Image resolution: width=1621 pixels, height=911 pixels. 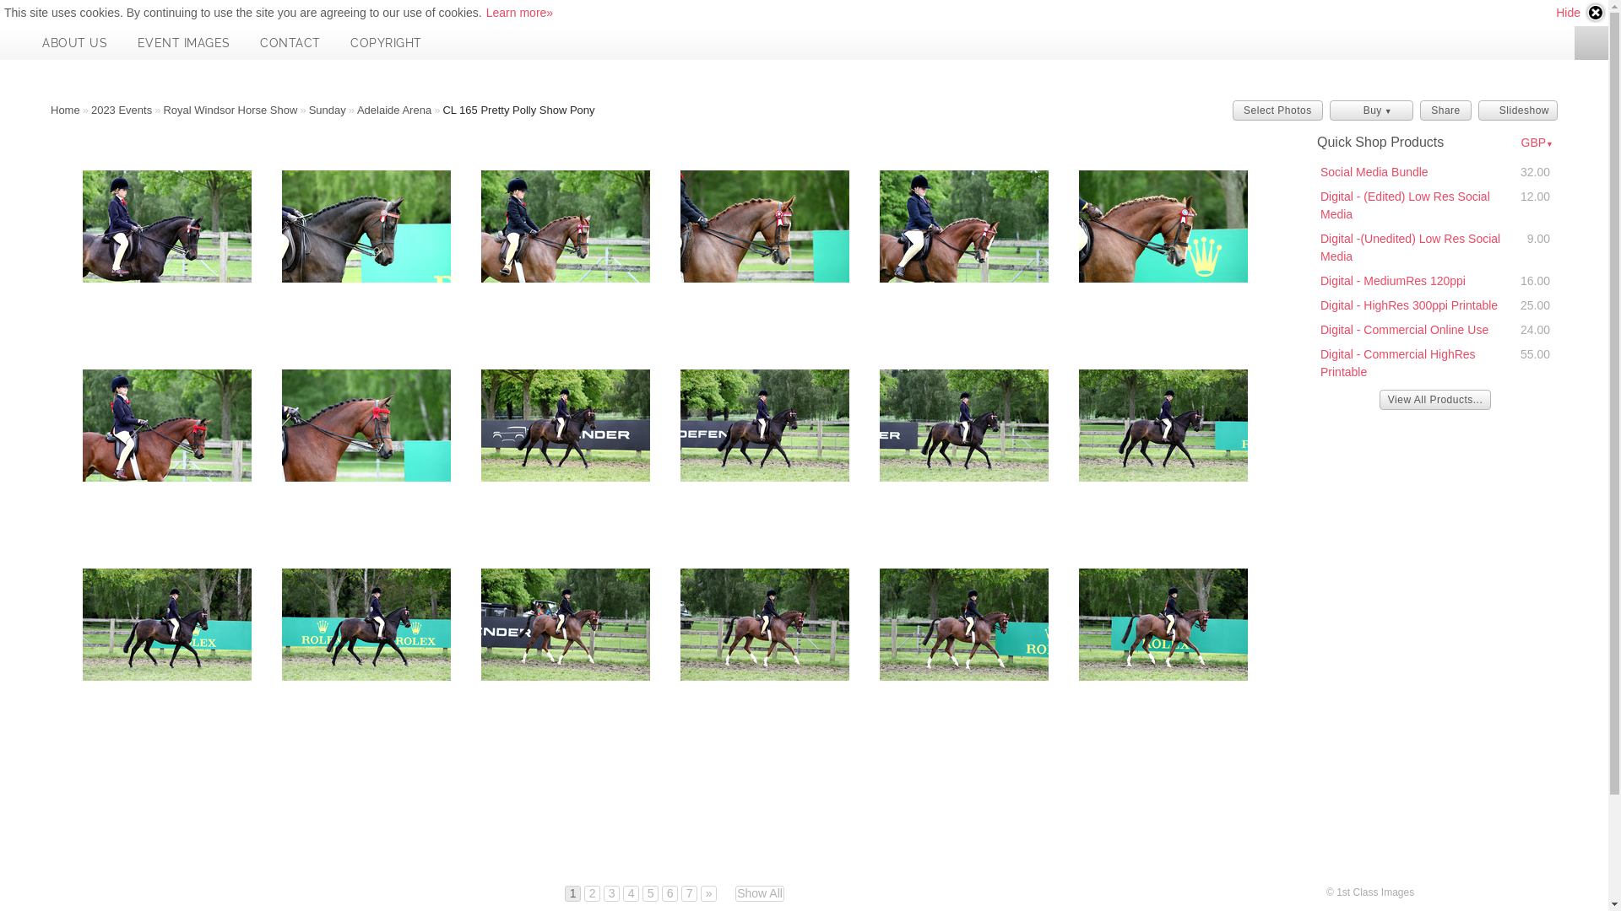 What do you see at coordinates (394, 110) in the screenshot?
I see `Adelaide Arena` at bounding box center [394, 110].